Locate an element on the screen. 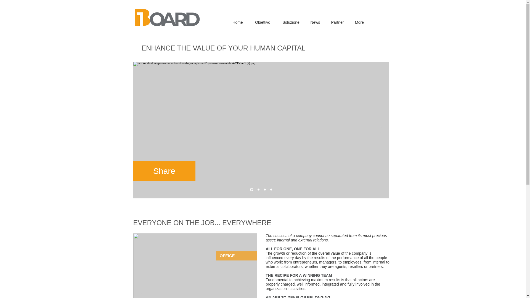 Image resolution: width=530 pixels, height=298 pixels. News is located at coordinates (315, 22).